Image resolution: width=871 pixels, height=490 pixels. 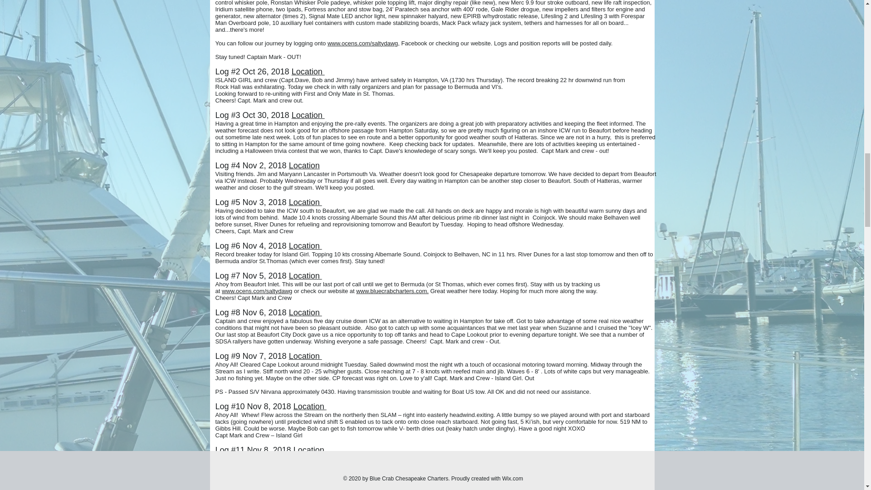 I want to click on Location , so click(x=310, y=407).